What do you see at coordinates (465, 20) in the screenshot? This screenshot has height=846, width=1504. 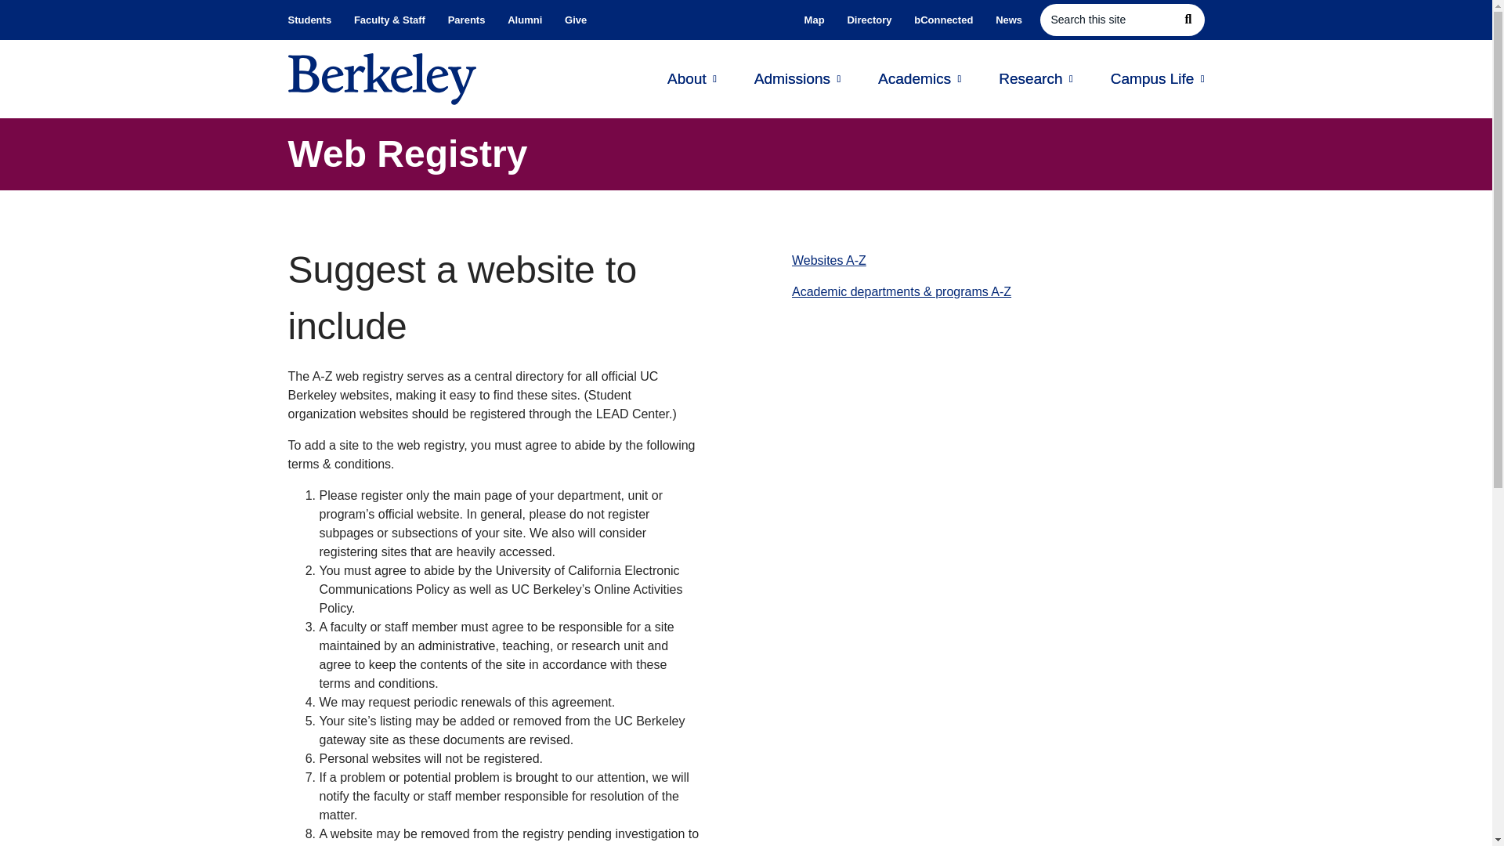 I see `Parents` at bounding box center [465, 20].